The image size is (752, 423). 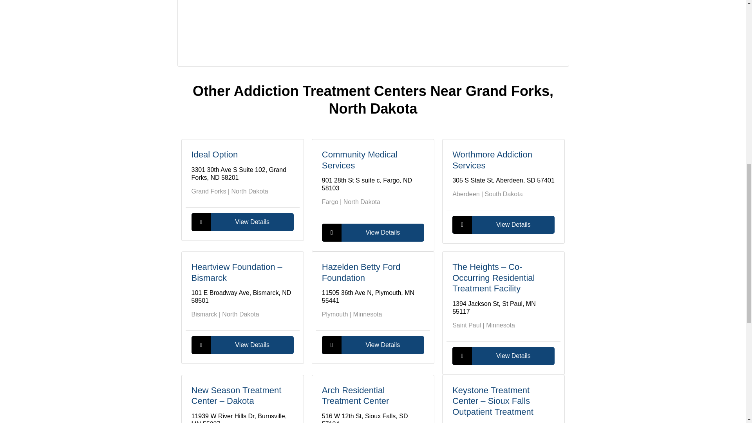 What do you see at coordinates (492, 160) in the screenshot?
I see `Worthmore Addiction Services` at bounding box center [492, 160].